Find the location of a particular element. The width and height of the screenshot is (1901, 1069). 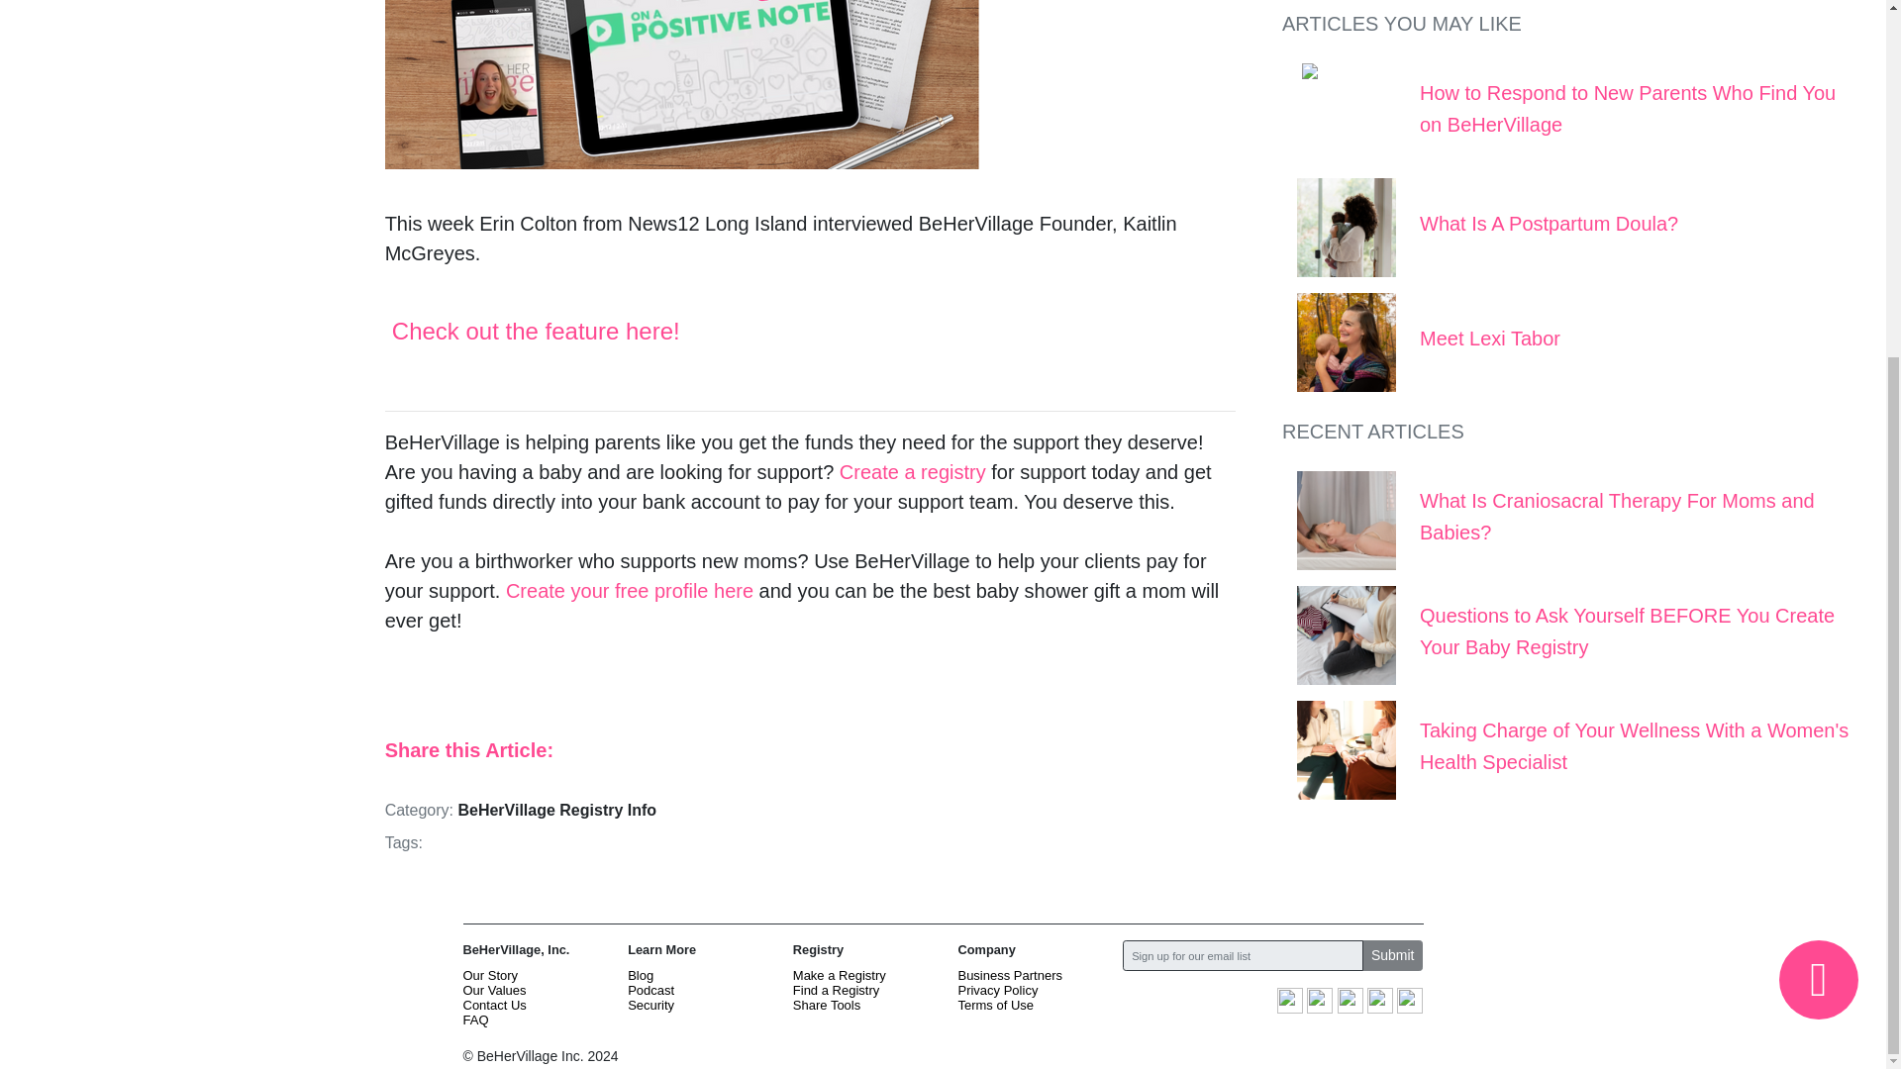

Submit is located at coordinates (1393, 955).